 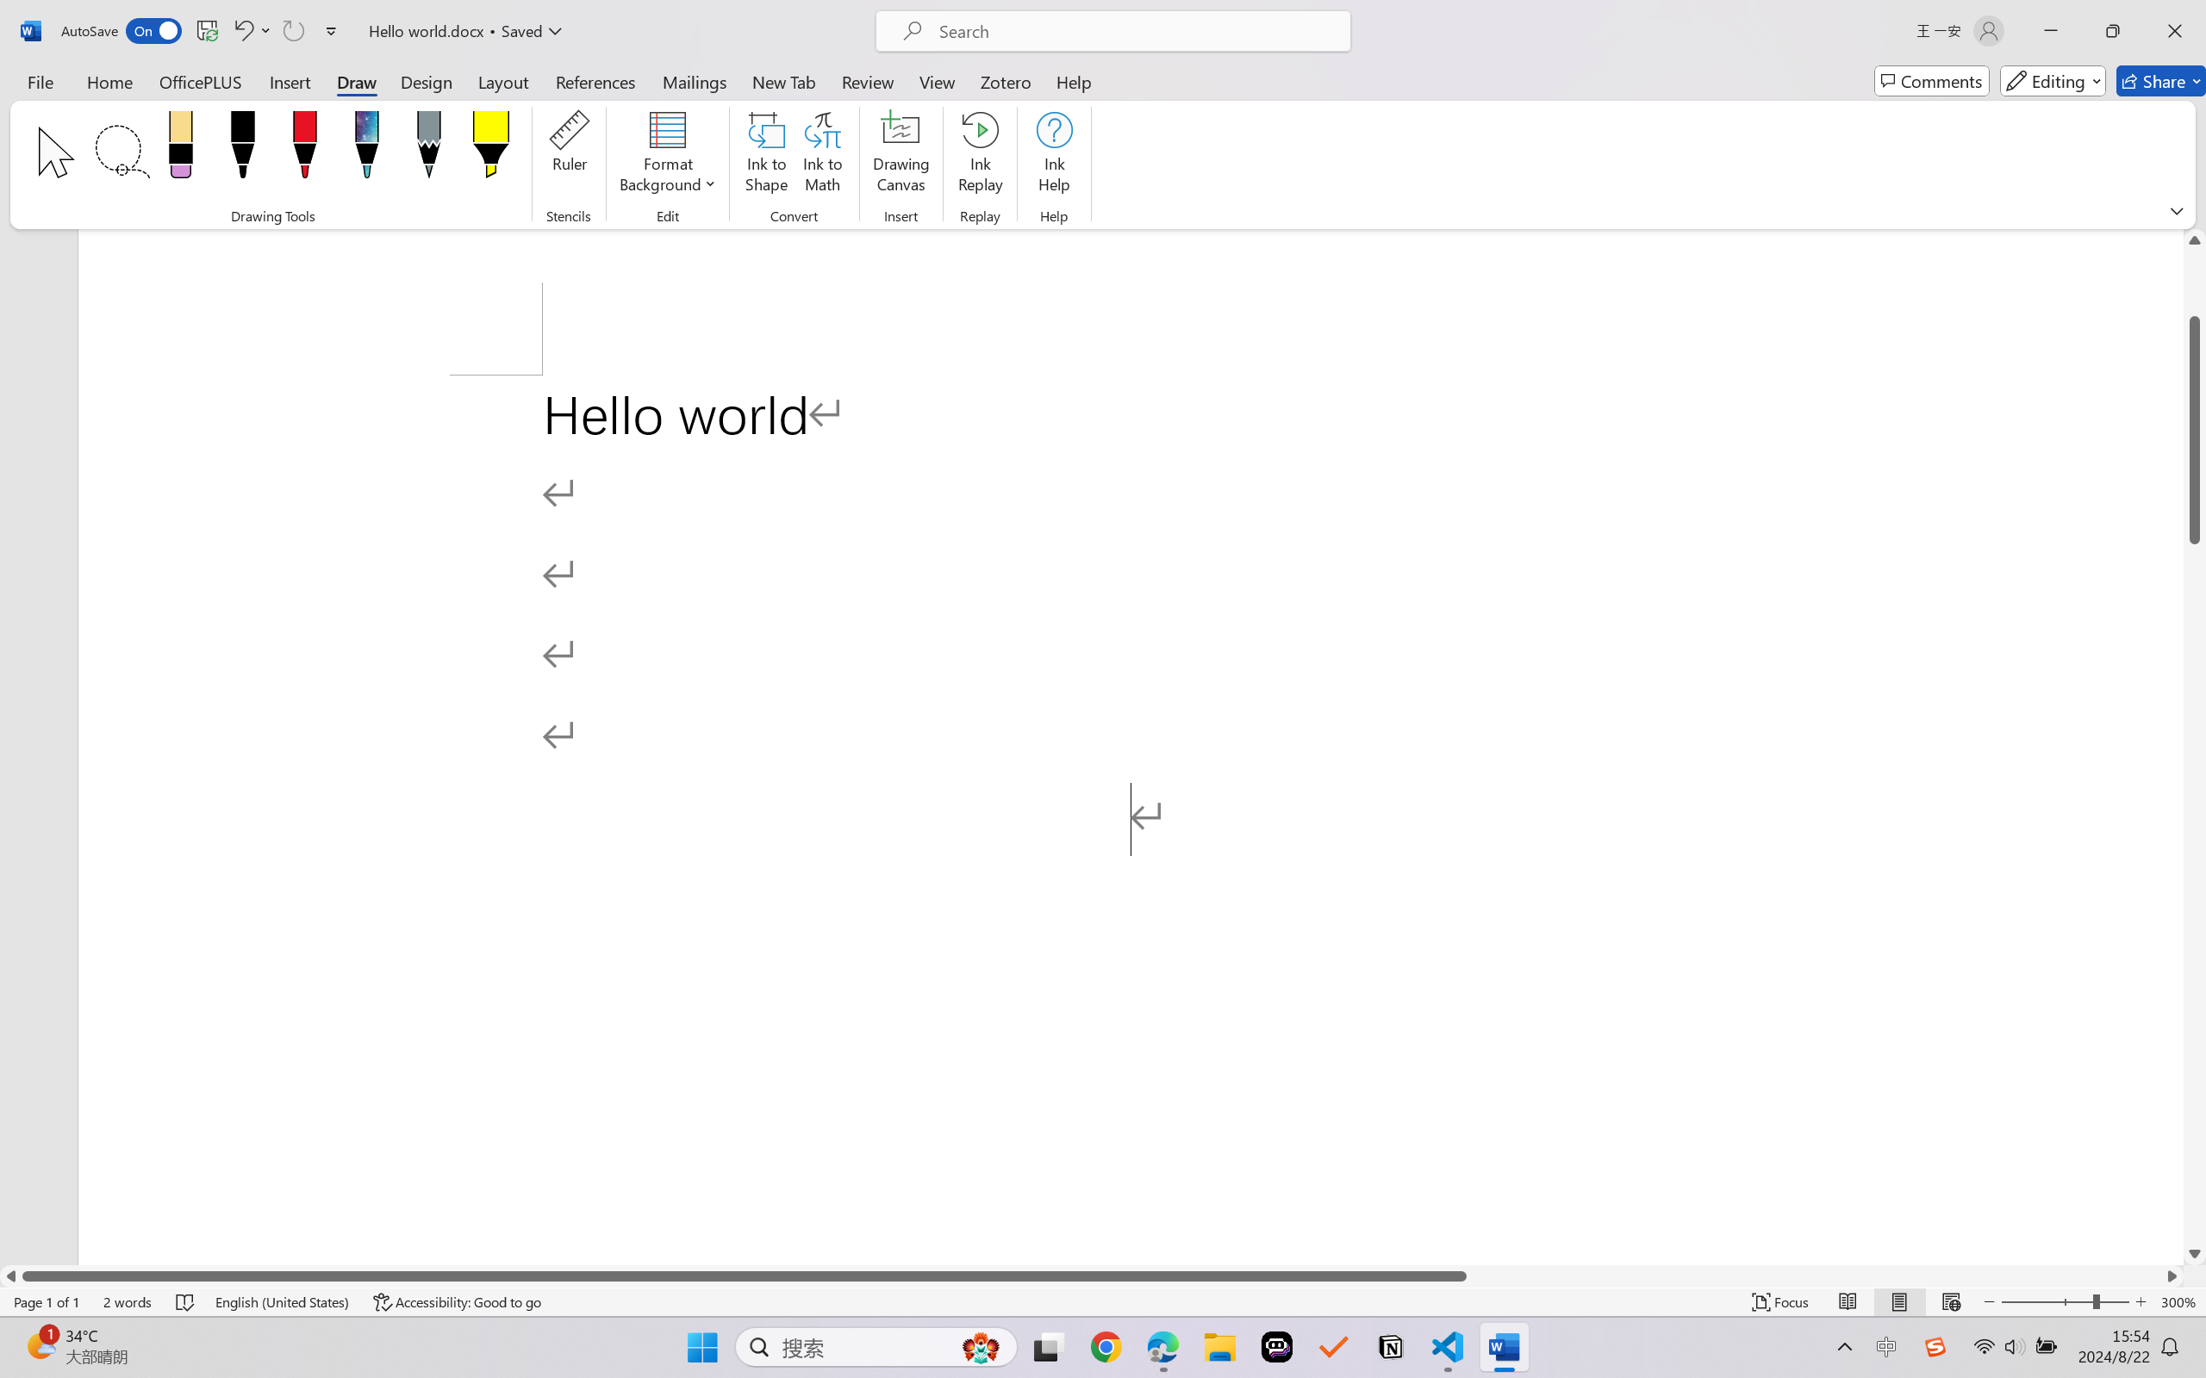 I want to click on Line up, so click(x=2195, y=239).